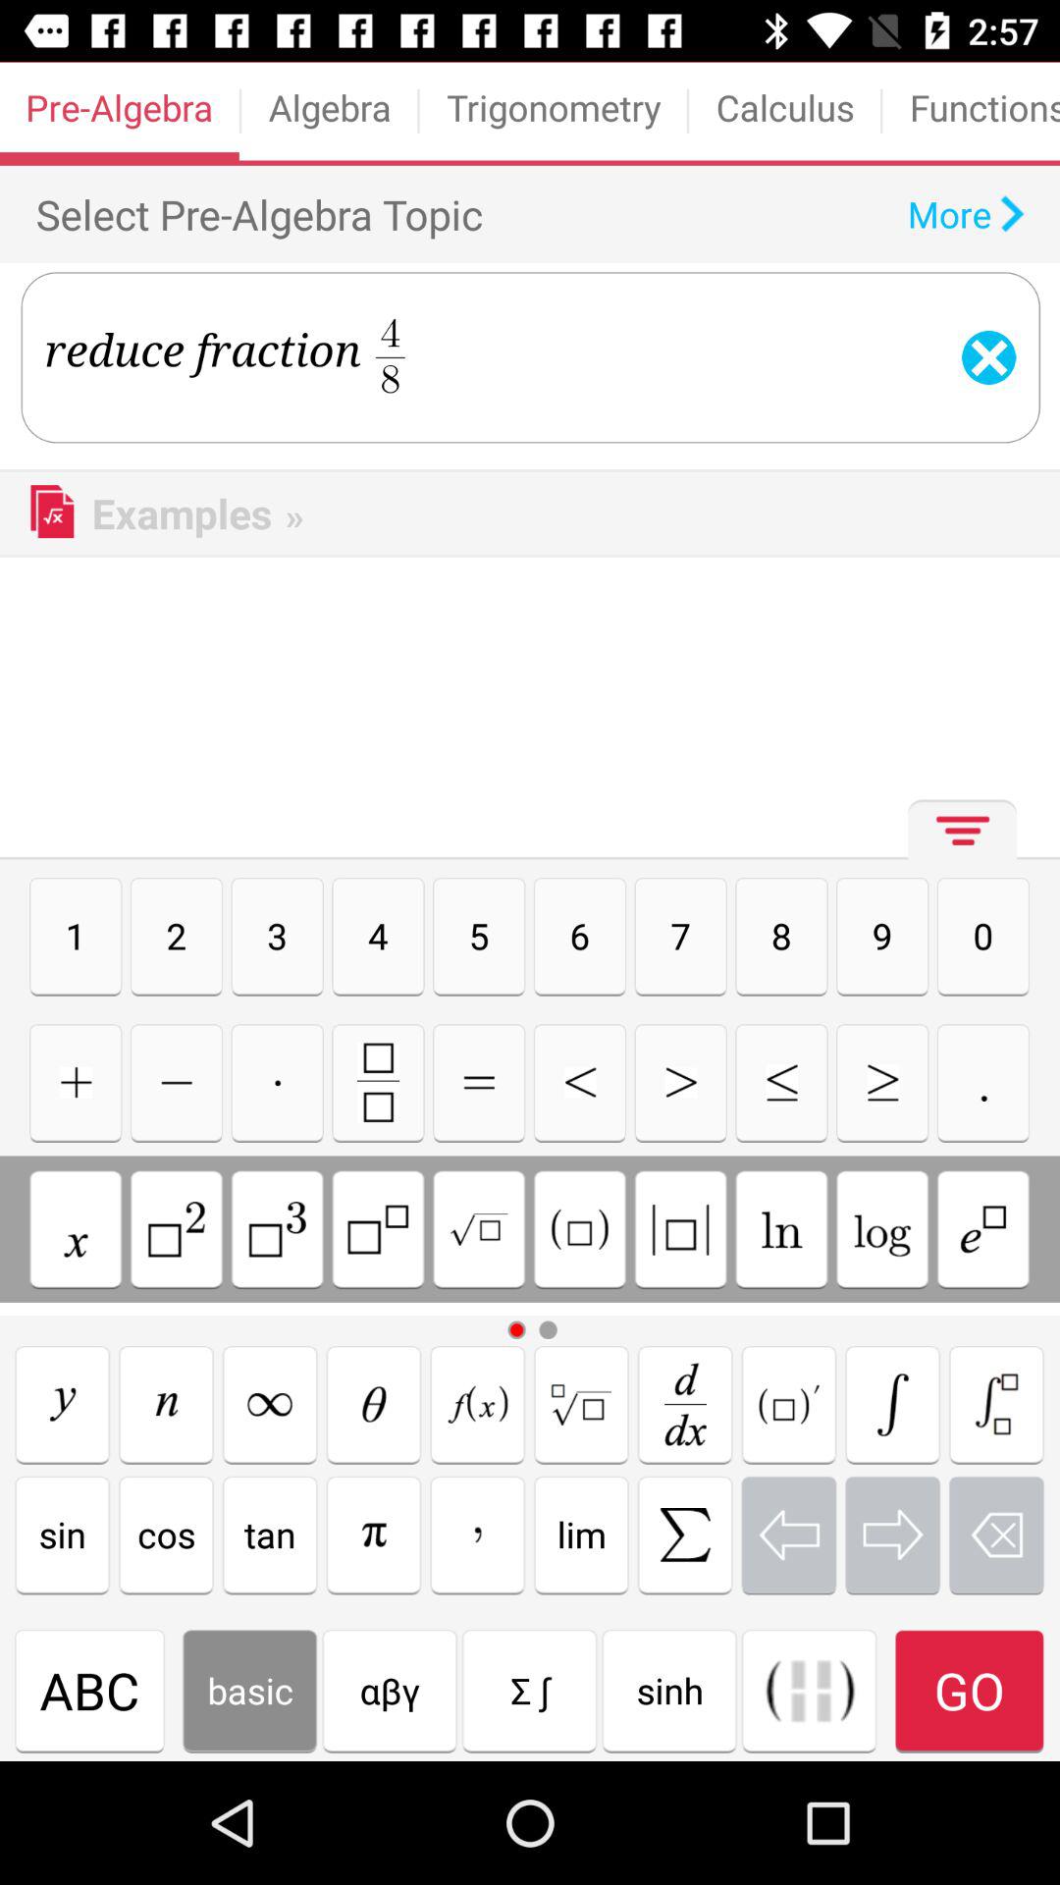 The height and width of the screenshot is (1885, 1060). I want to click on dot symbol, so click(277, 1082).